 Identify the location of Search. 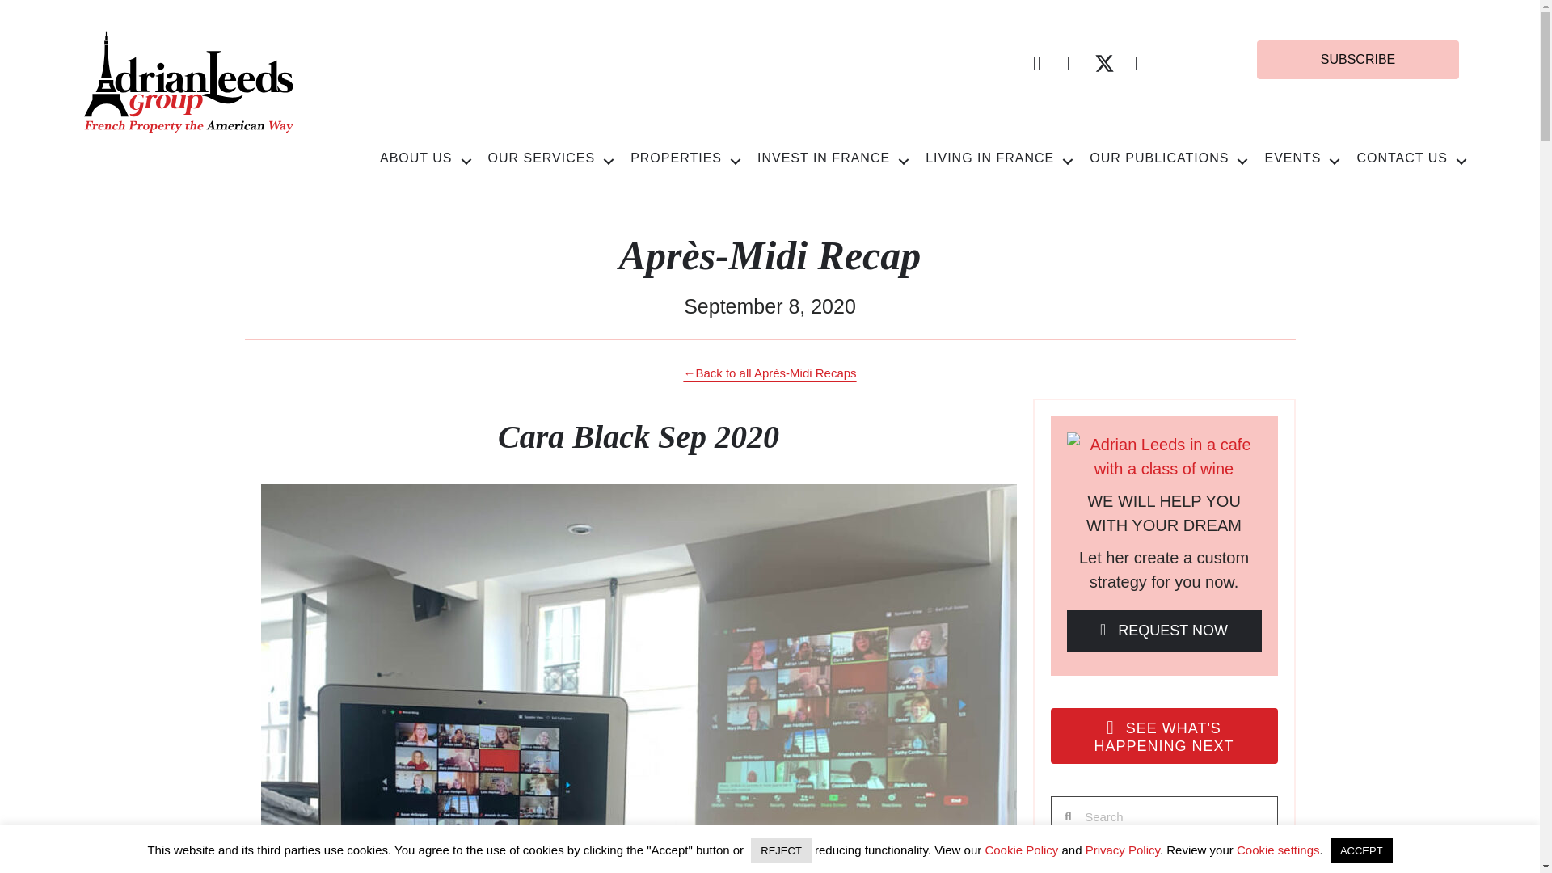
(1175, 816).